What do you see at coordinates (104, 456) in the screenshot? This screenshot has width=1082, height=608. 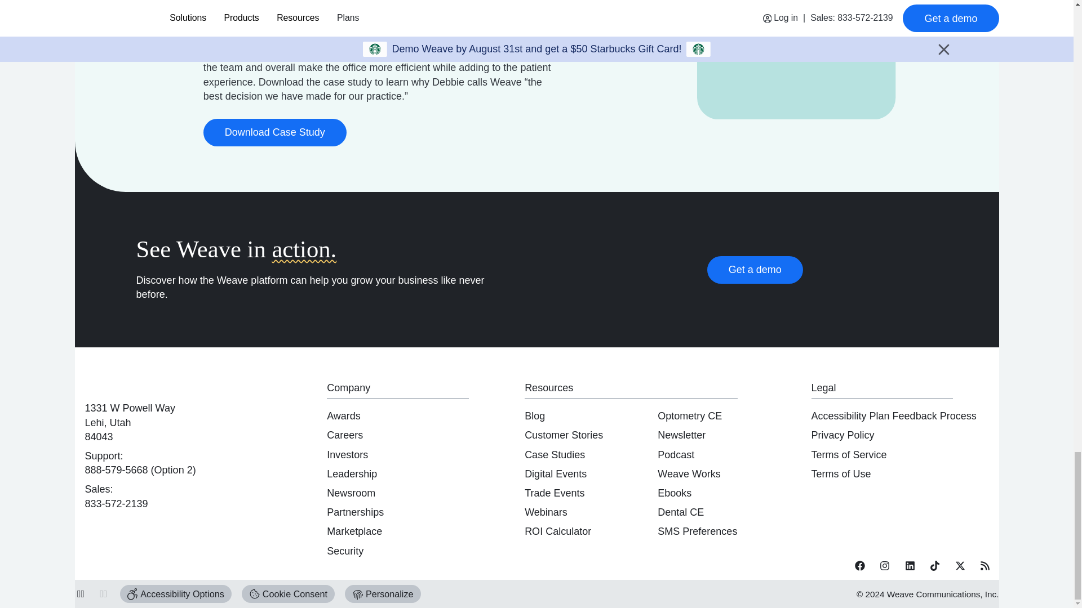 I see `Support:` at bounding box center [104, 456].